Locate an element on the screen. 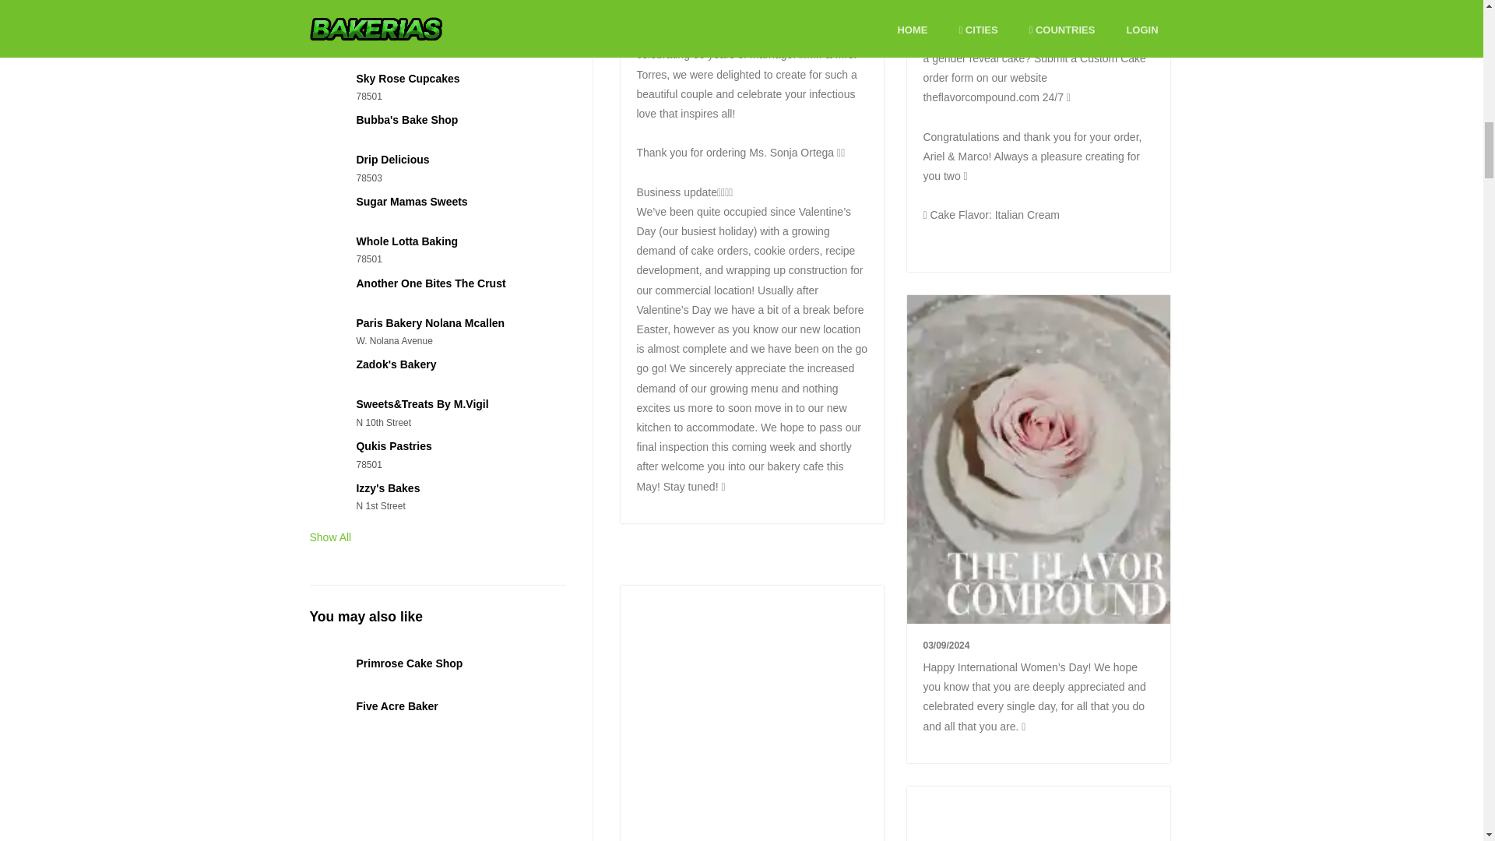  Sugar Mamas Sweets is located at coordinates (411, 201).